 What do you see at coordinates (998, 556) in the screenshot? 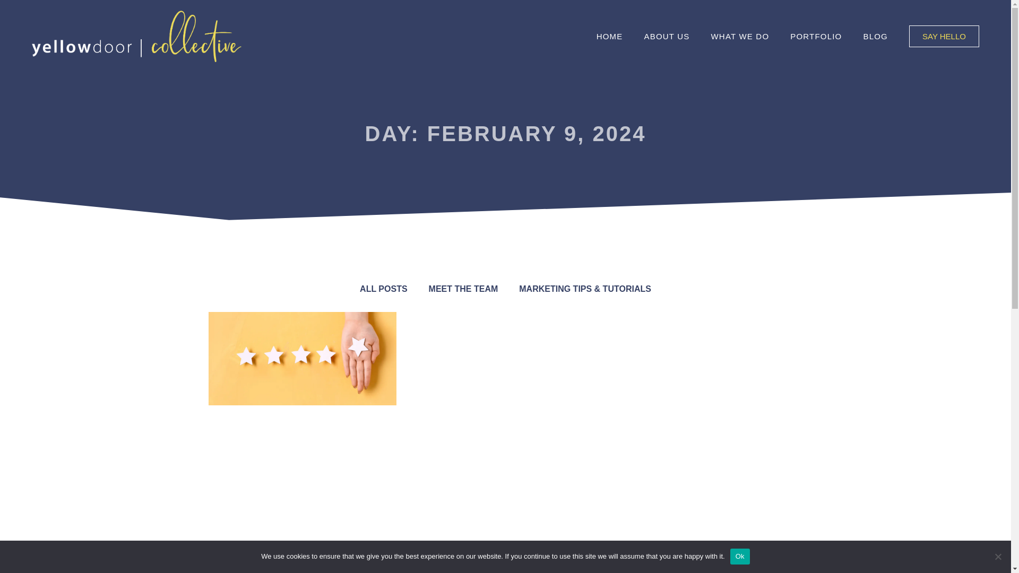
I see `No` at bounding box center [998, 556].